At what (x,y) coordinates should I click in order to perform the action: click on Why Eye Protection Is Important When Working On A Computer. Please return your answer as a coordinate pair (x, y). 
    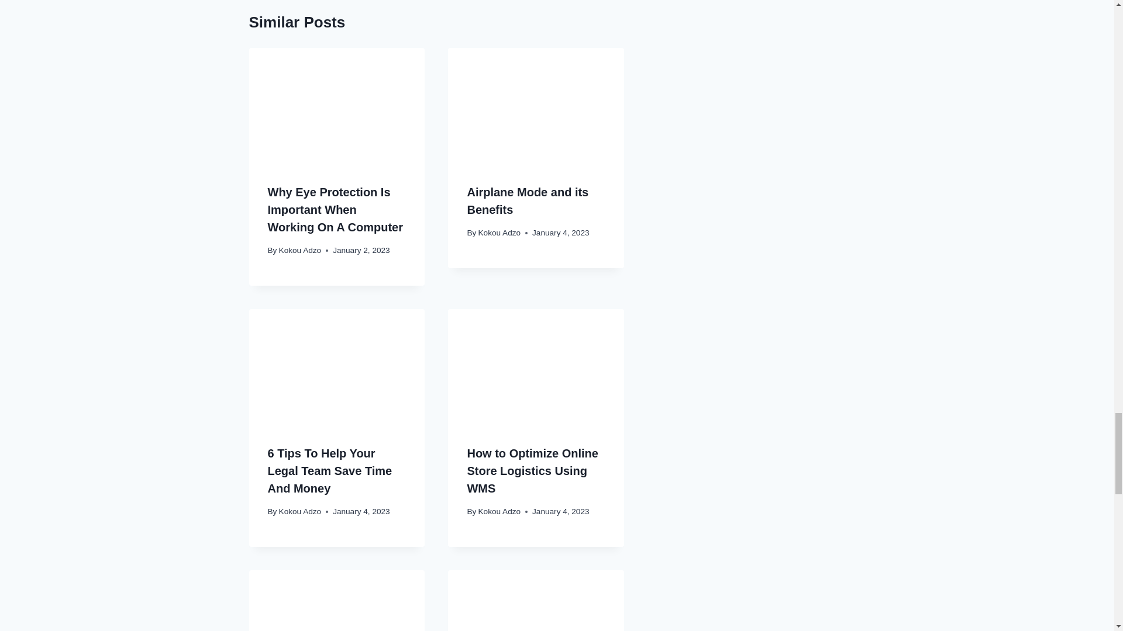
    Looking at the image, I should click on (336, 209).